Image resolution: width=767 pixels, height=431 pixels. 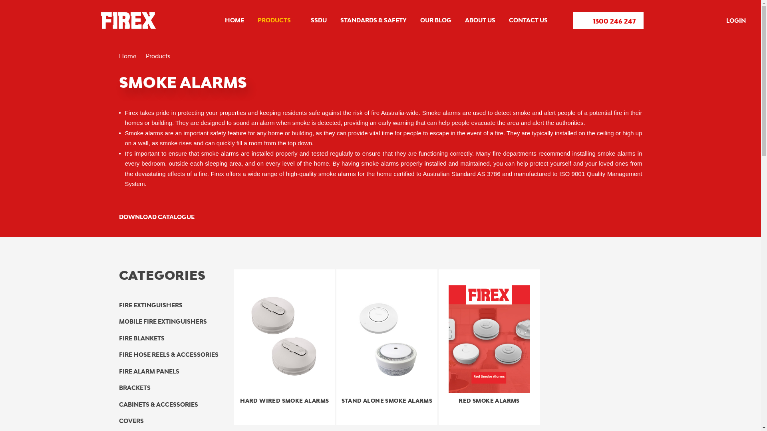 What do you see at coordinates (489, 347) in the screenshot?
I see `RED SMOKE ALARMS` at bounding box center [489, 347].